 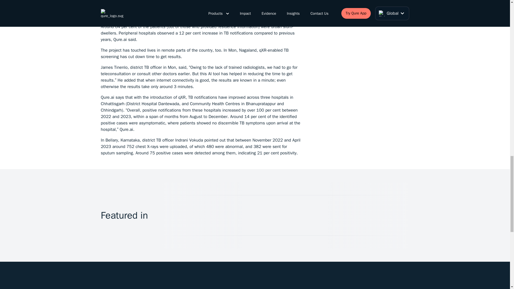 I want to click on Featured in, so click(x=124, y=215).